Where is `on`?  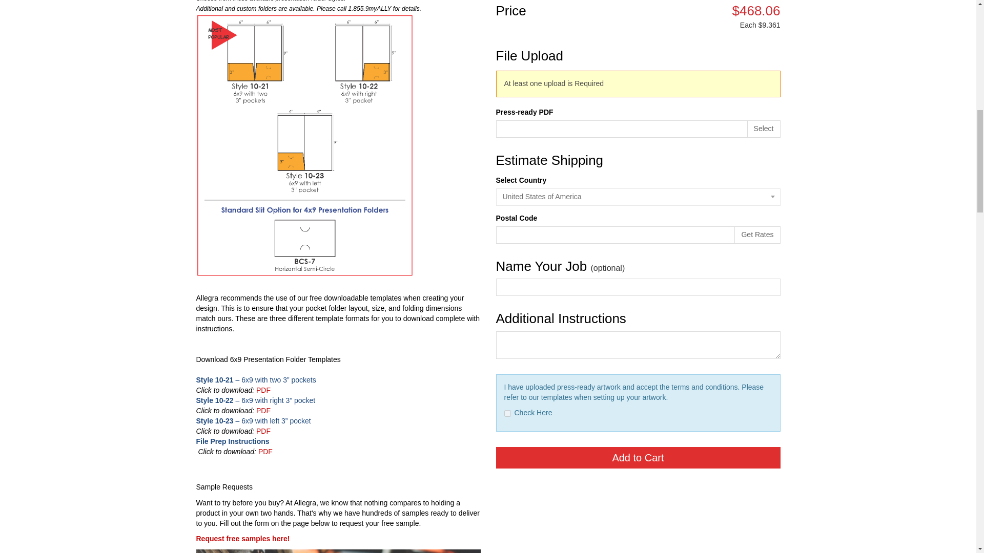 on is located at coordinates (507, 414).